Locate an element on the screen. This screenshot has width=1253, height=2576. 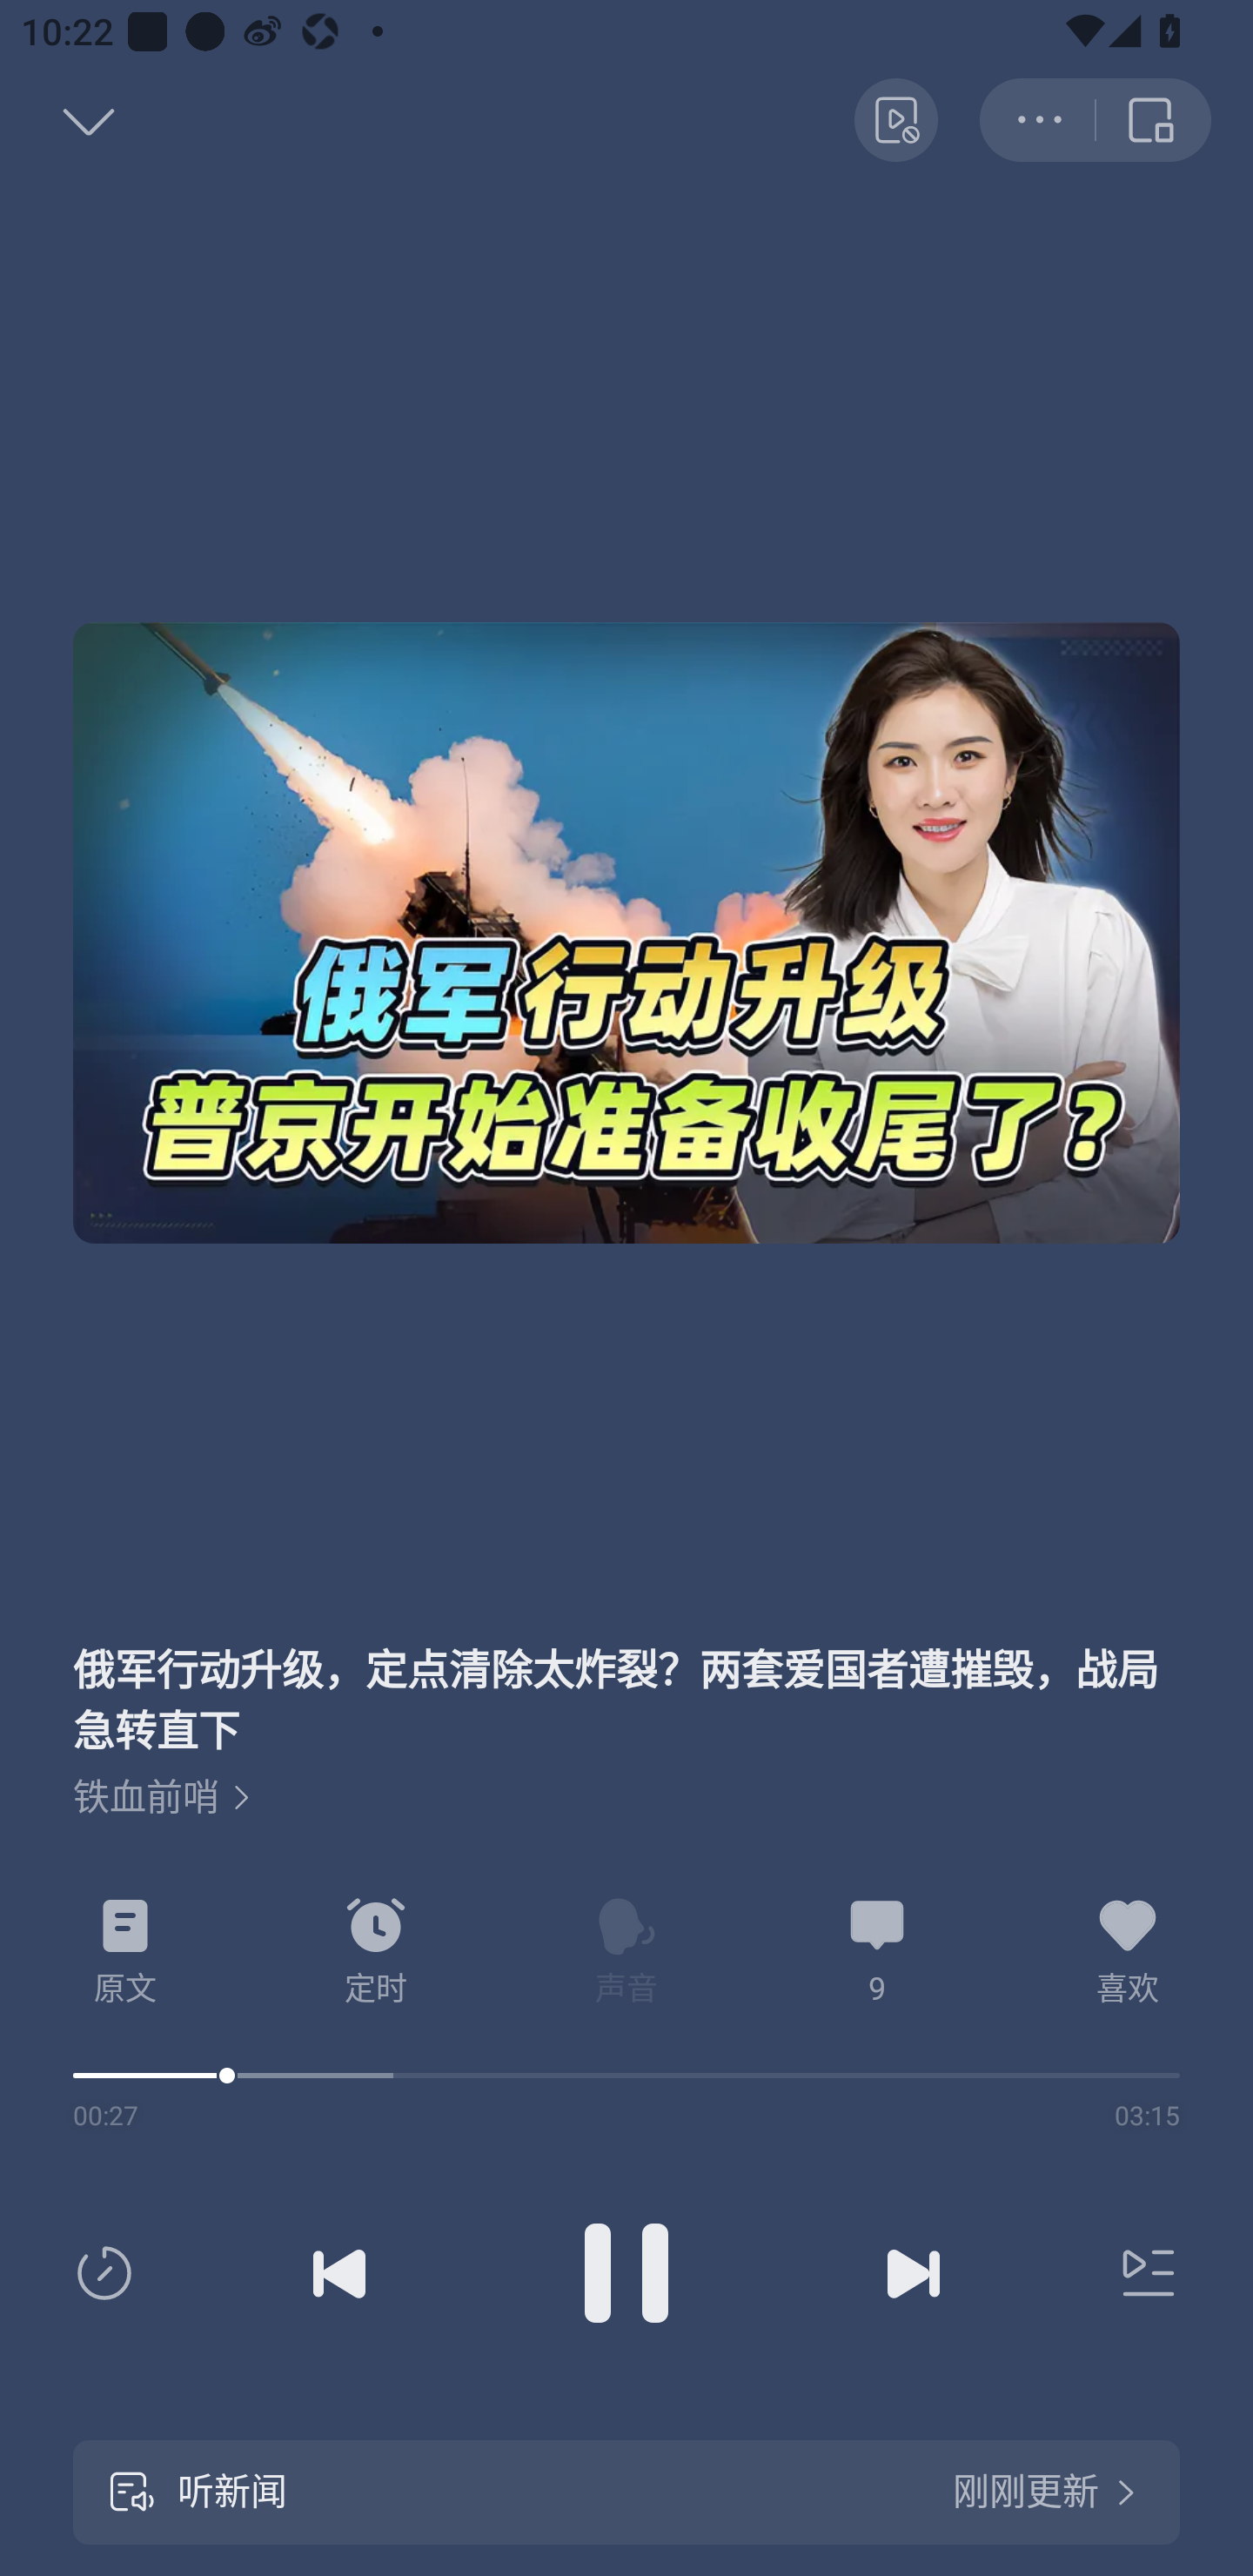
返回 is located at coordinates (1154, 119).